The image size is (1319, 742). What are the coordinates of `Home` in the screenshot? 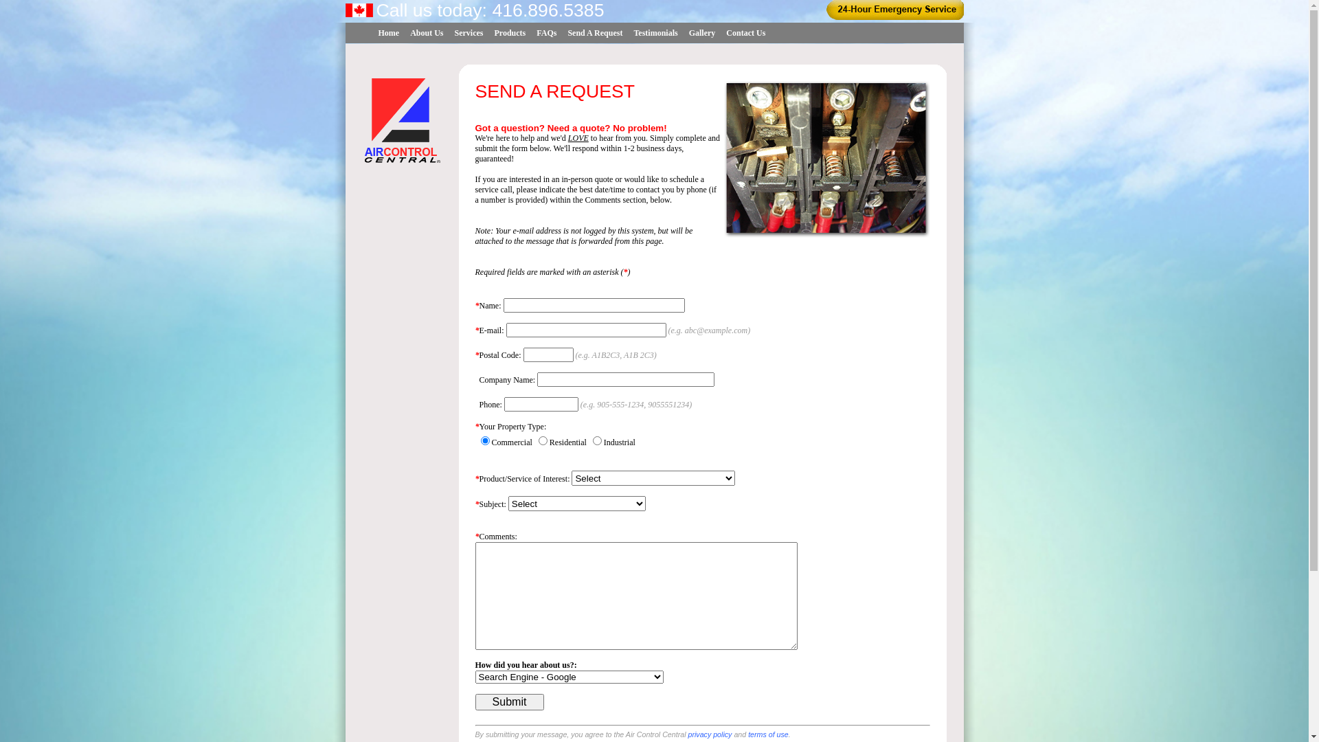 It's located at (389, 33).